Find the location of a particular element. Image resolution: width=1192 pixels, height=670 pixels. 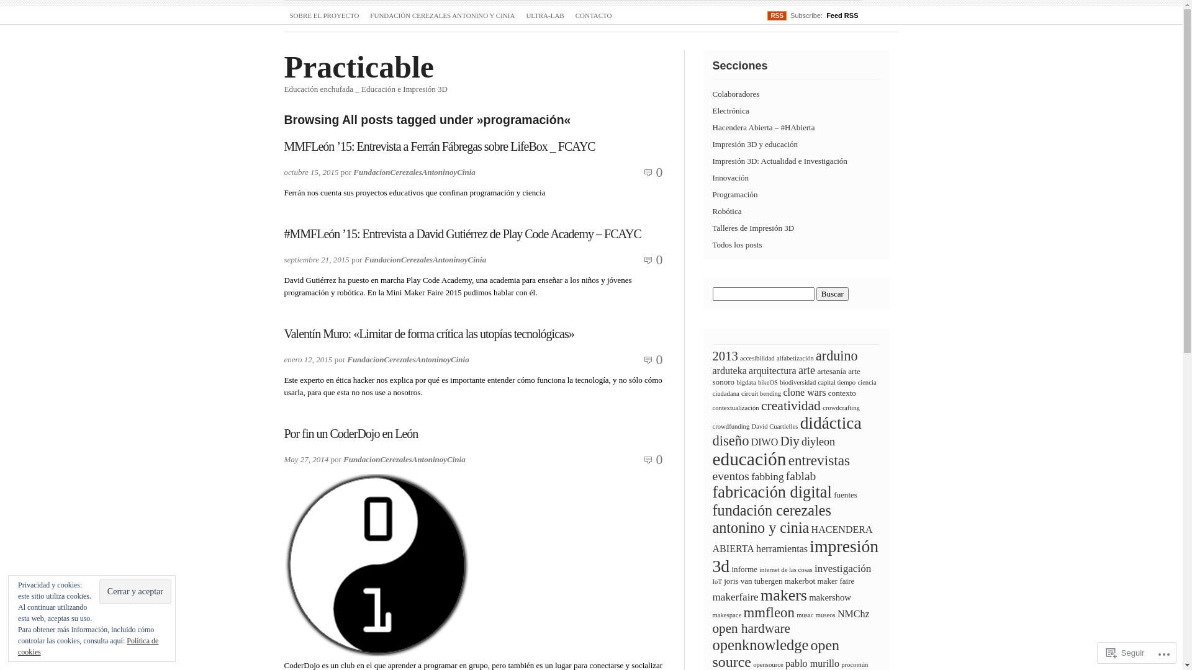

arduteka is located at coordinates (730, 371).